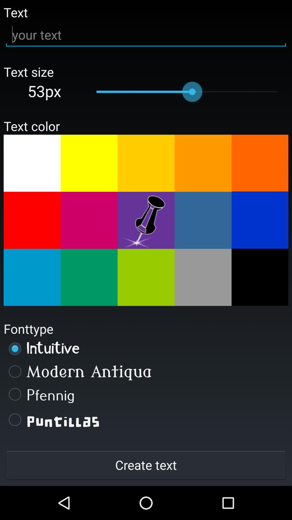  Describe the element at coordinates (146, 163) in the screenshot. I see `select color` at that location.